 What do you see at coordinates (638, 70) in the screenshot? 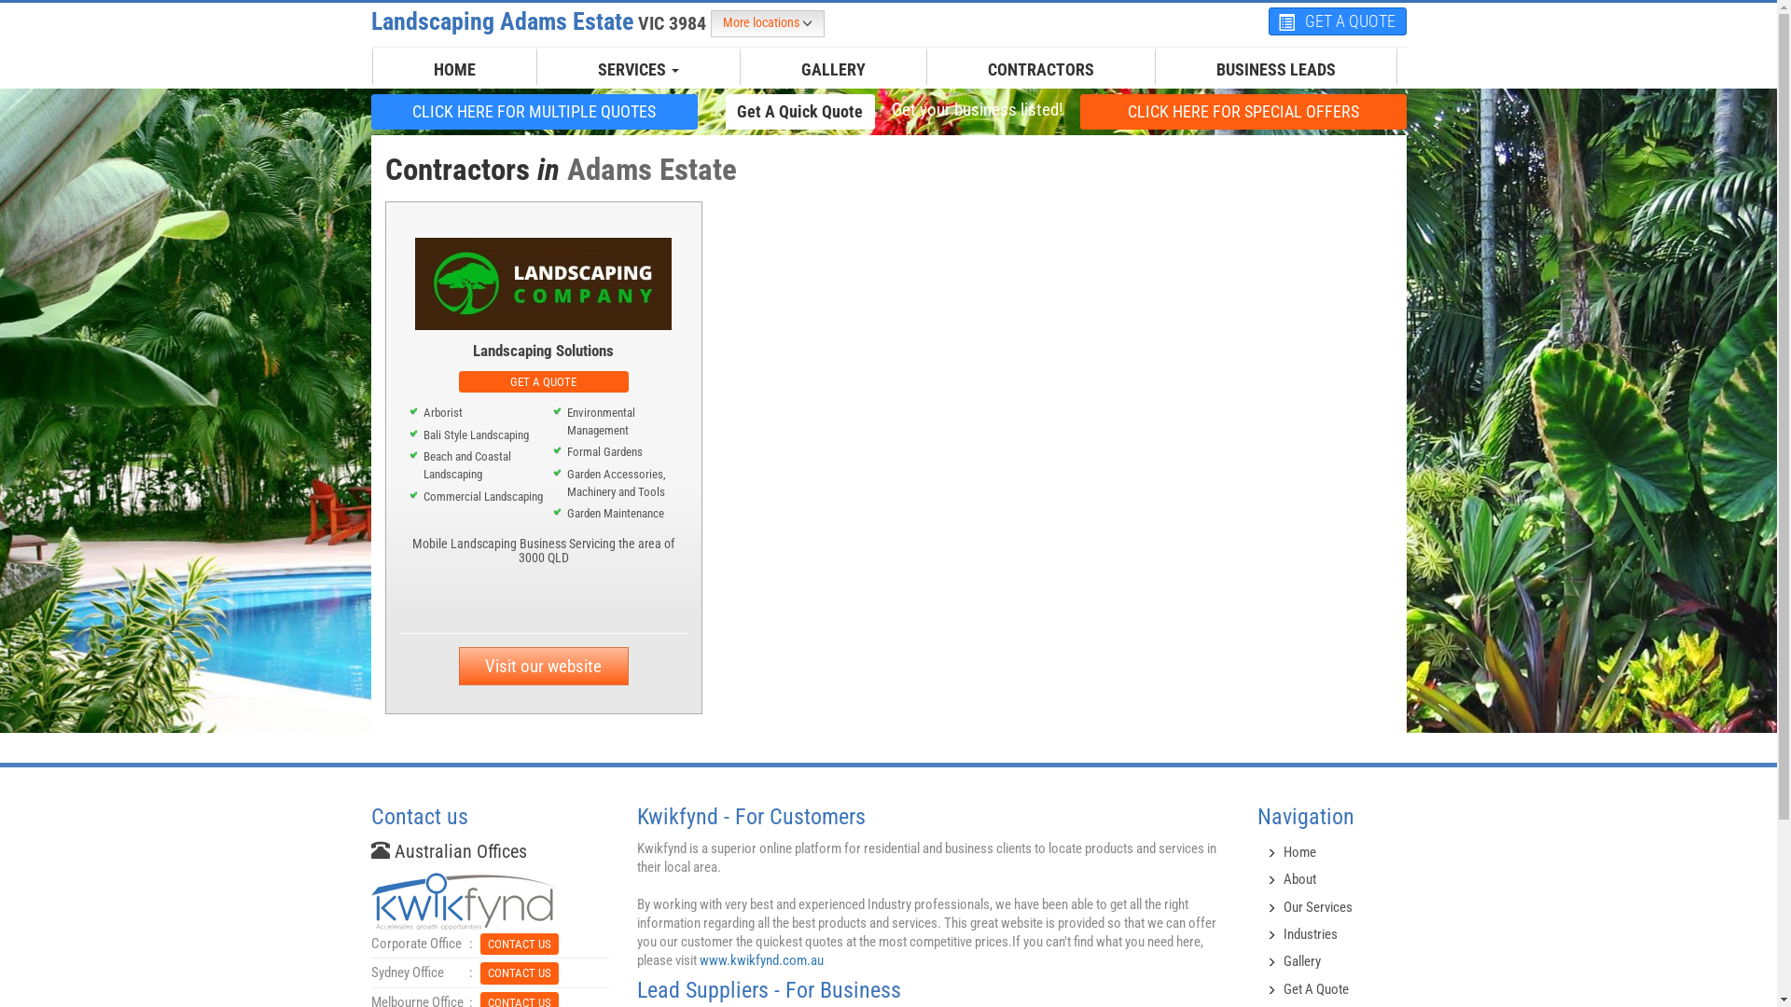
I see `SERVICES` at bounding box center [638, 70].